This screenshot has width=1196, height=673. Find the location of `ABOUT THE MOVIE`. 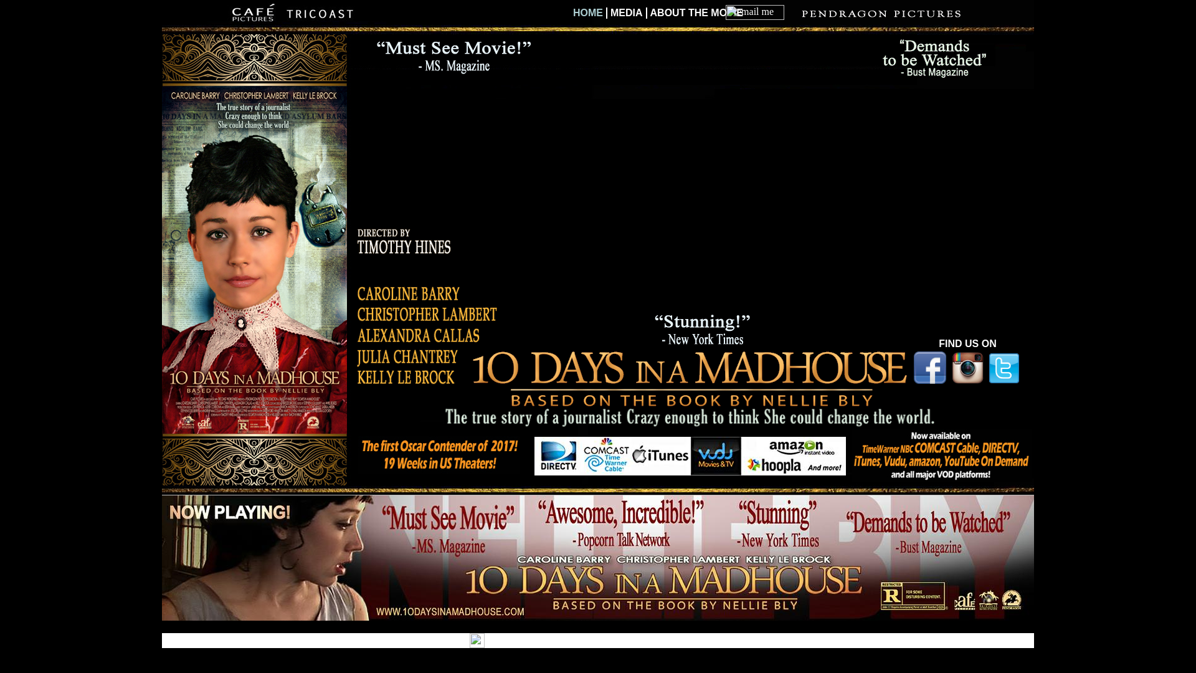

ABOUT THE MOVIE is located at coordinates (695, 13).